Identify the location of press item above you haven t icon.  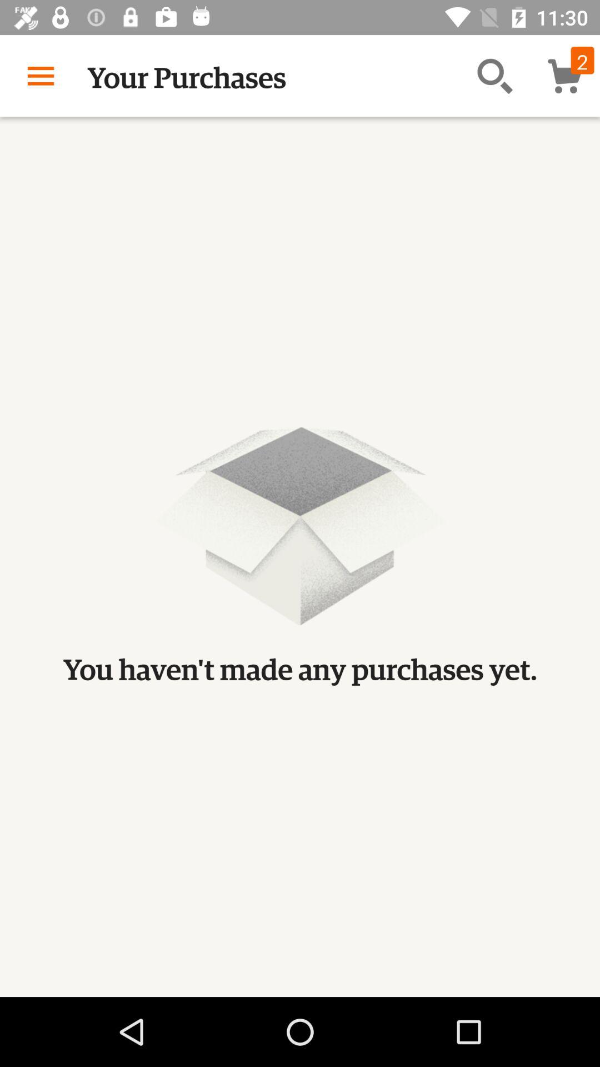
(41, 76).